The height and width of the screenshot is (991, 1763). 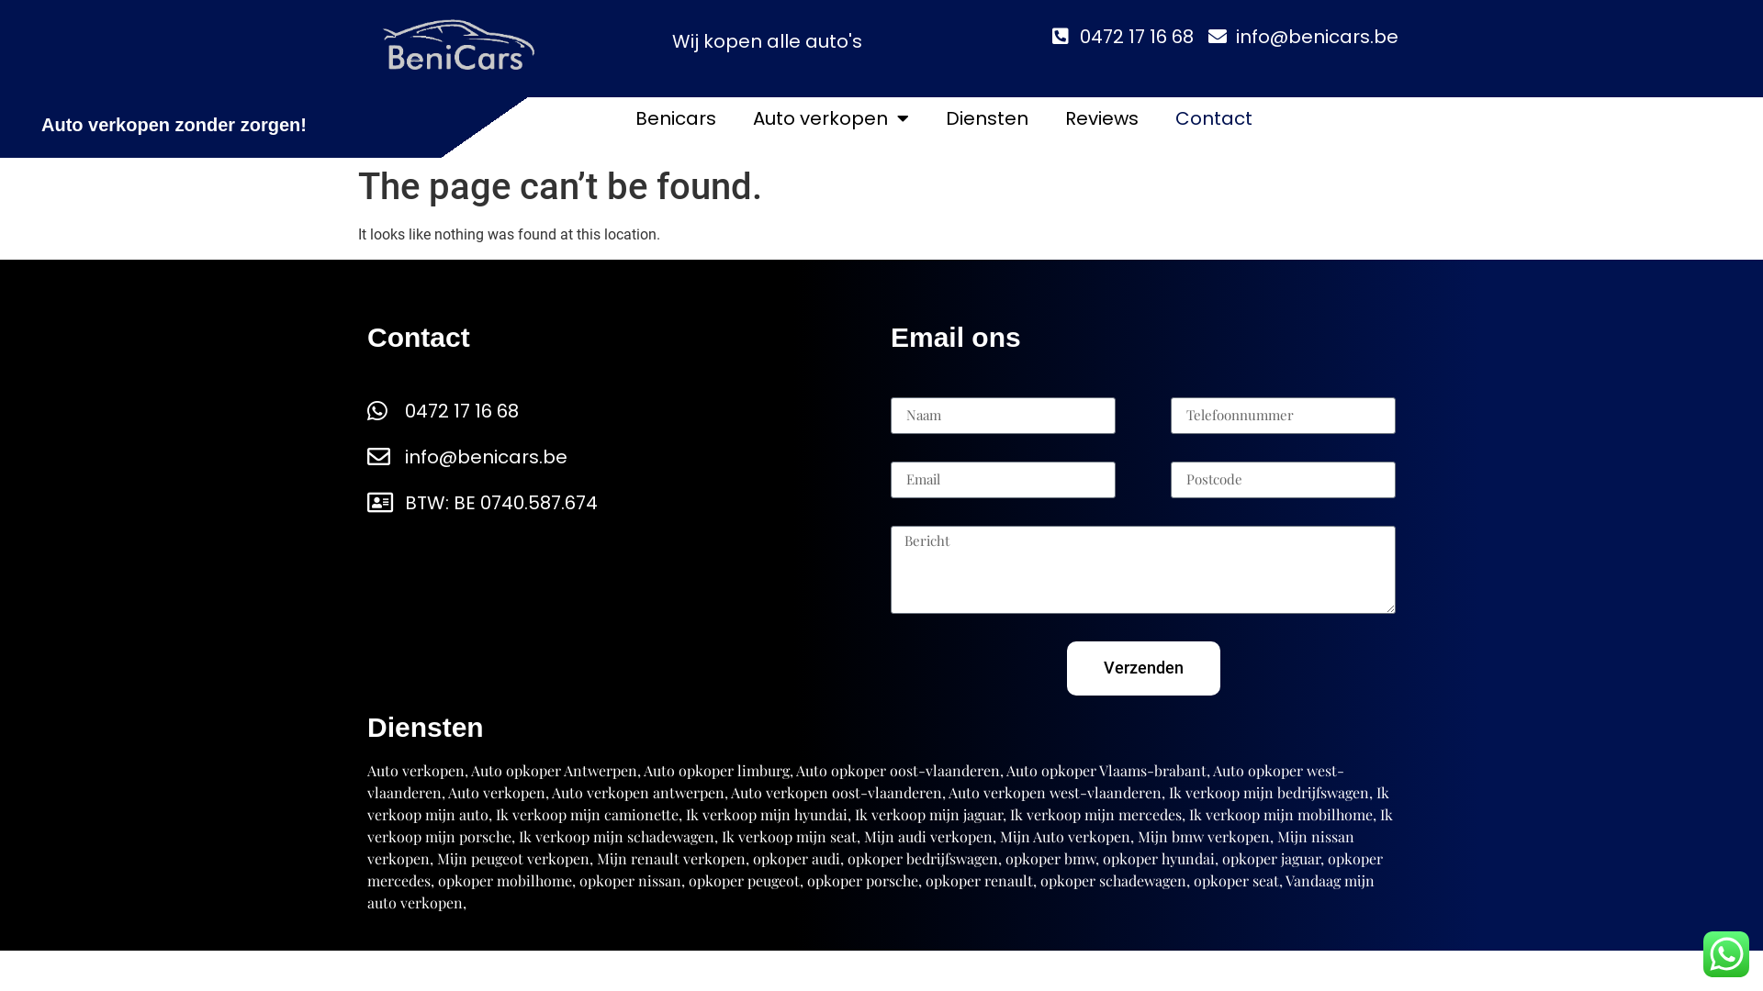 I want to click on Ik verkoop mijn hyundai,, so click(x=769, y=815).